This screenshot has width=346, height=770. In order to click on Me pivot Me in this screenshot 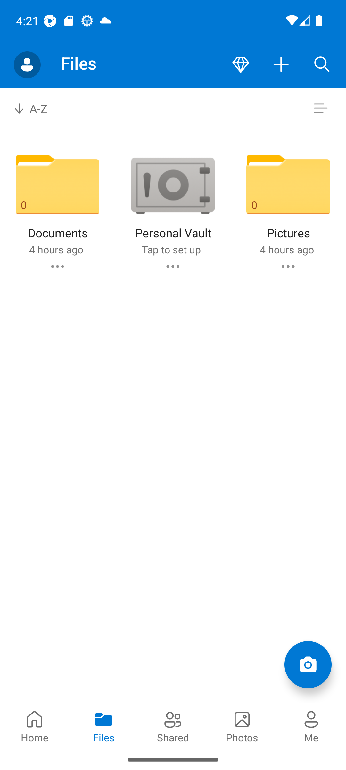, I will do `click(311, 726)`.